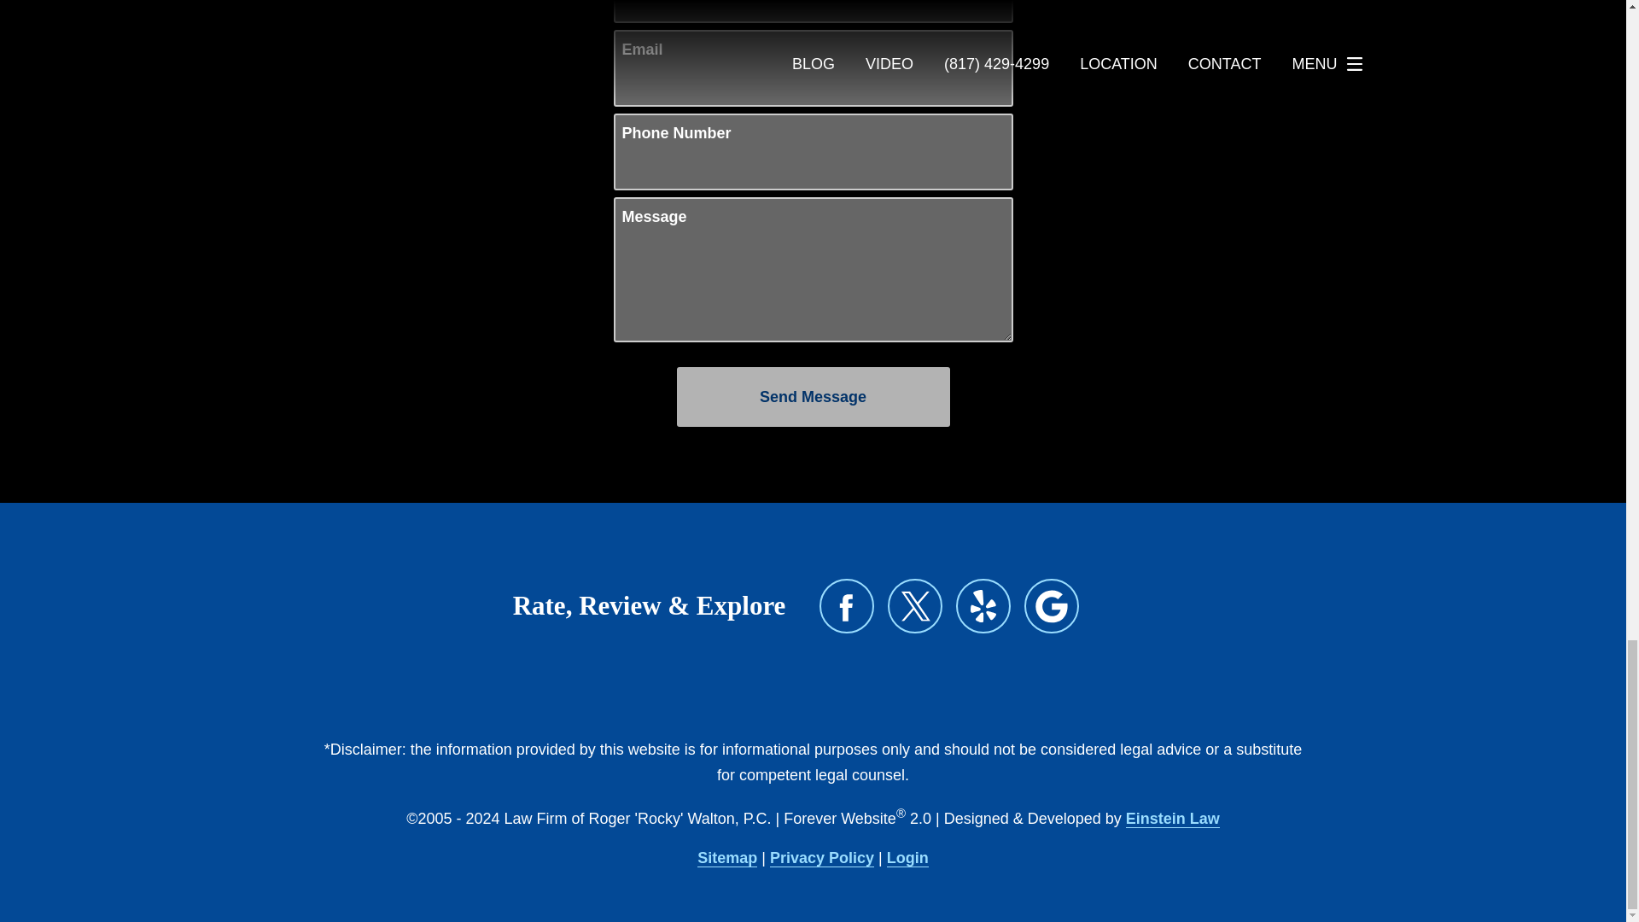 Image resolution: width=1639 pixels, height=922 pixels. What do you see at coordinates (821, 858) in the screenshot?
I see `Privacy Policy` at bounding box center [821, 858].